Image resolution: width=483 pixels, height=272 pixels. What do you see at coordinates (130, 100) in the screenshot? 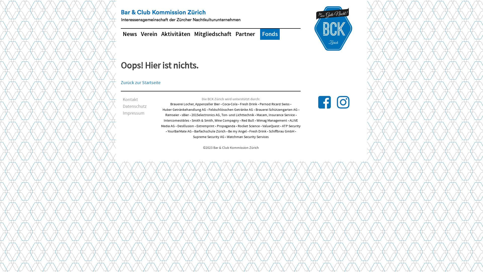
I see `Kontakt` at bounding box center [130, 100].